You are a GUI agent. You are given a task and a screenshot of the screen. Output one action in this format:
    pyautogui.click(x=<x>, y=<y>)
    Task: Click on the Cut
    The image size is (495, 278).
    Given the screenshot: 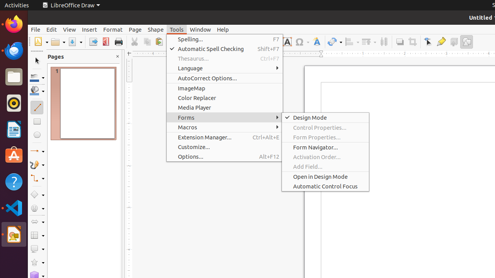 What is the action you would take?
    pyautogui.click(x=135, y=42)
    